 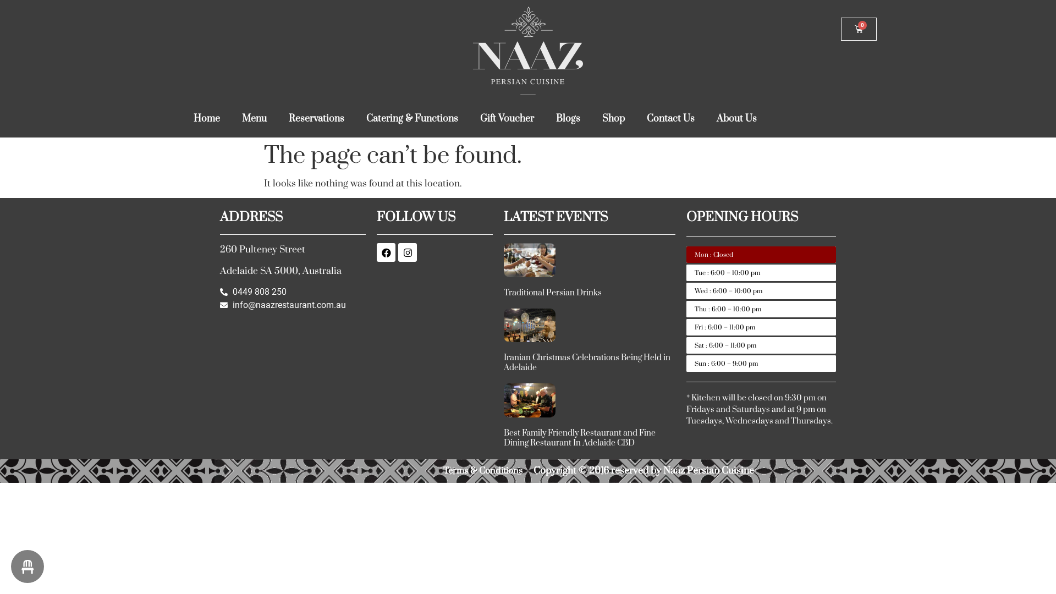 What do you see at coordinates (614, 118) in the screenshot?
I see `Shop` at bounding box center [614, 118].